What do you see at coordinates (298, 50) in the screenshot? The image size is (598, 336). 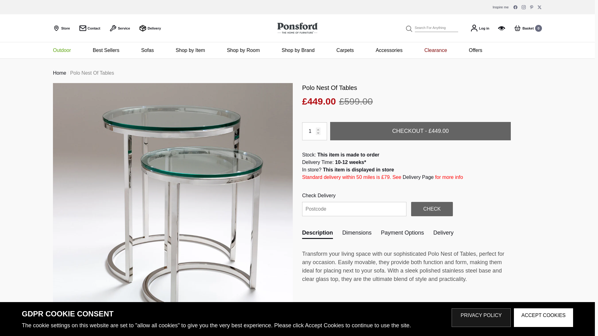 I see `Polo Nest of Tables` at bounding box center [298, 50].